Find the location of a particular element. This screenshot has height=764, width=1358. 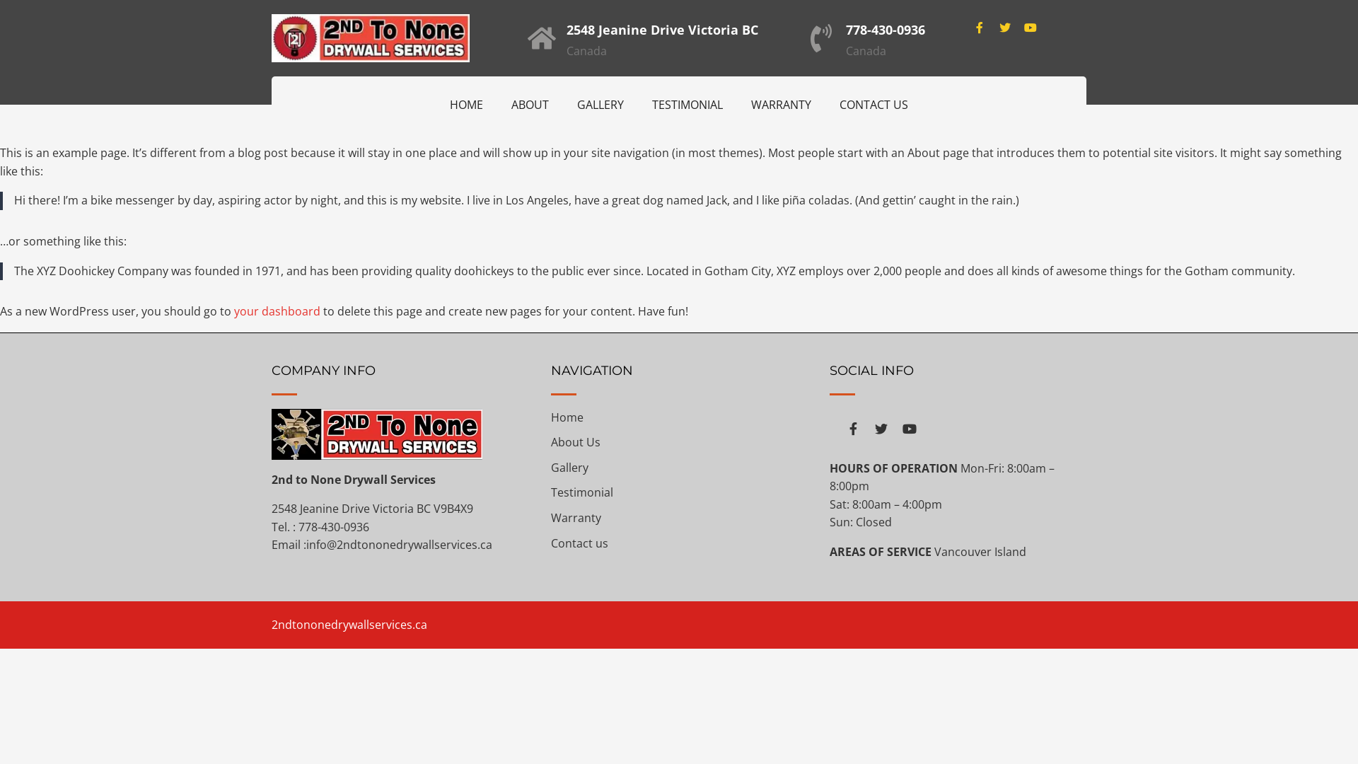

WARRANTY is located at coordinates (781, 105).